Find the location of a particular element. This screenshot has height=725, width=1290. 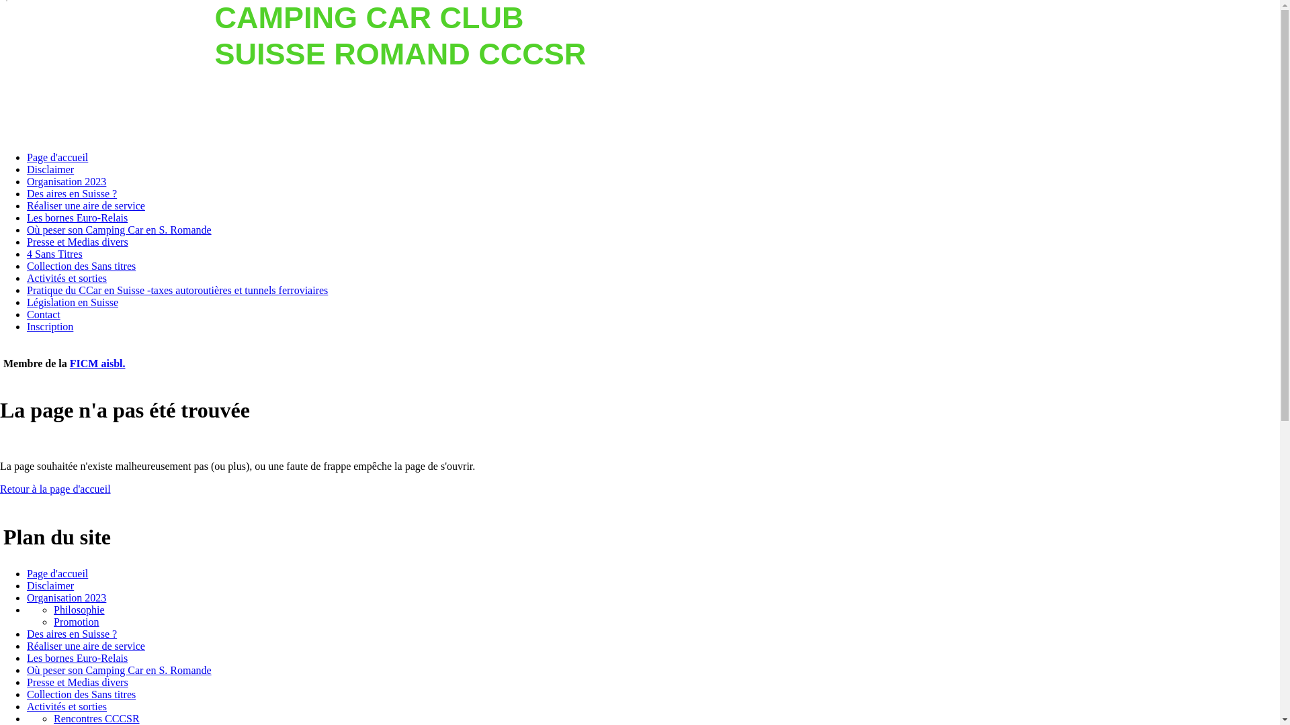

Collection des Sans titres is located at coordinates (81, 694).